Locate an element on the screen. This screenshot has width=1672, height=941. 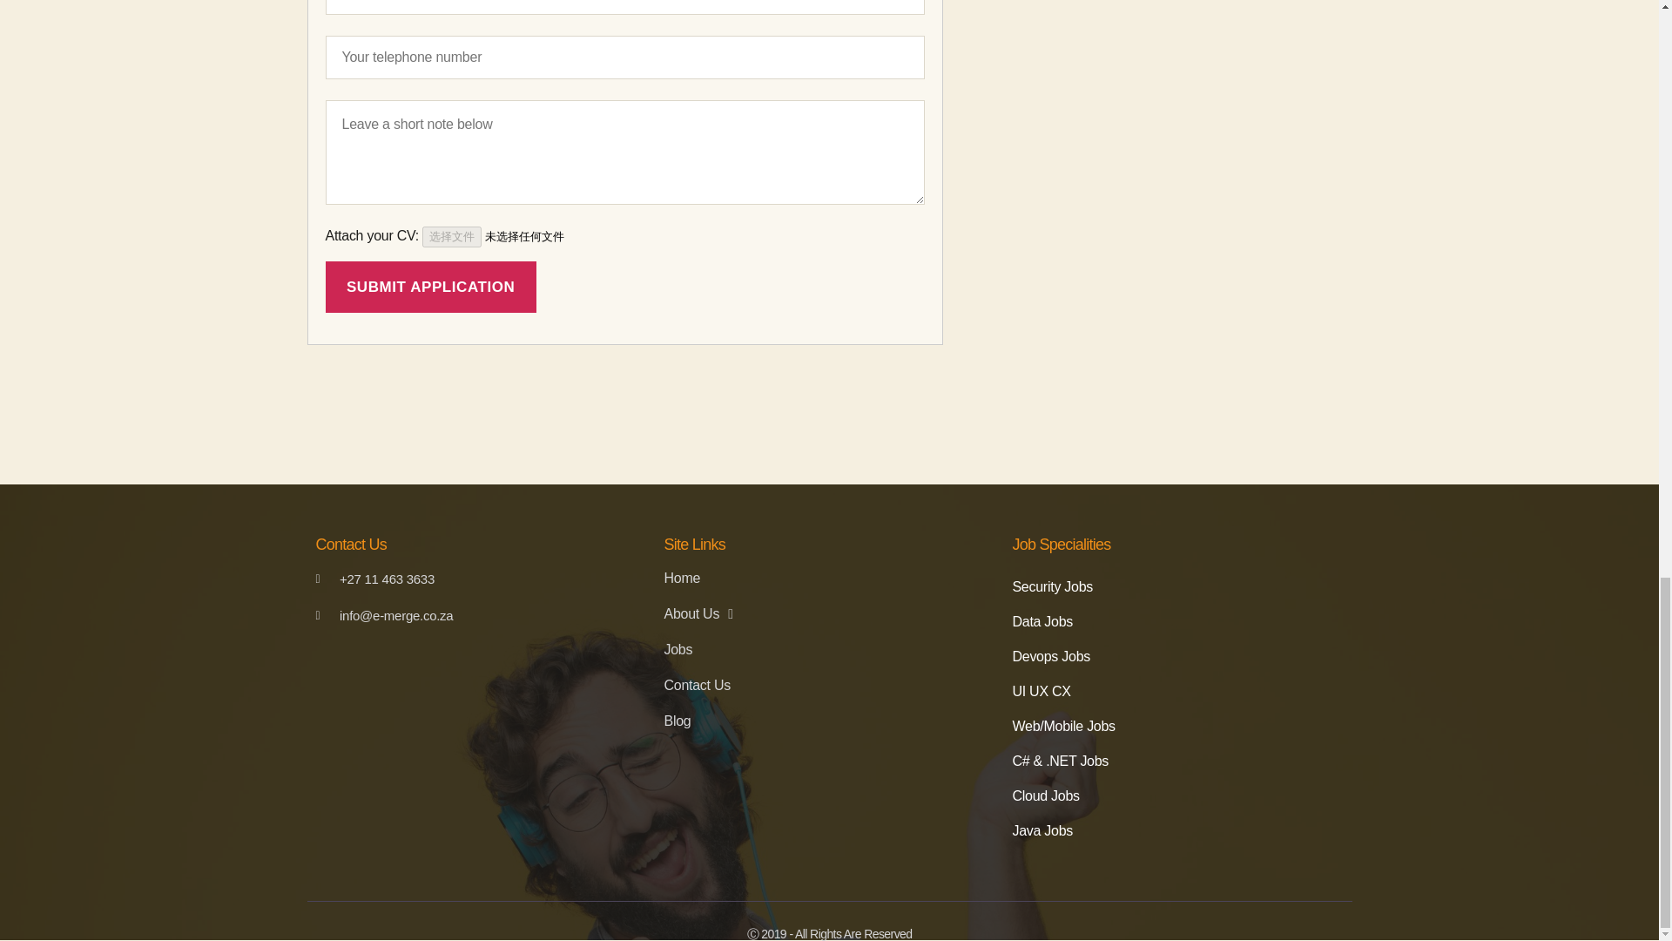
About Us is located at coordinates (829, 613).